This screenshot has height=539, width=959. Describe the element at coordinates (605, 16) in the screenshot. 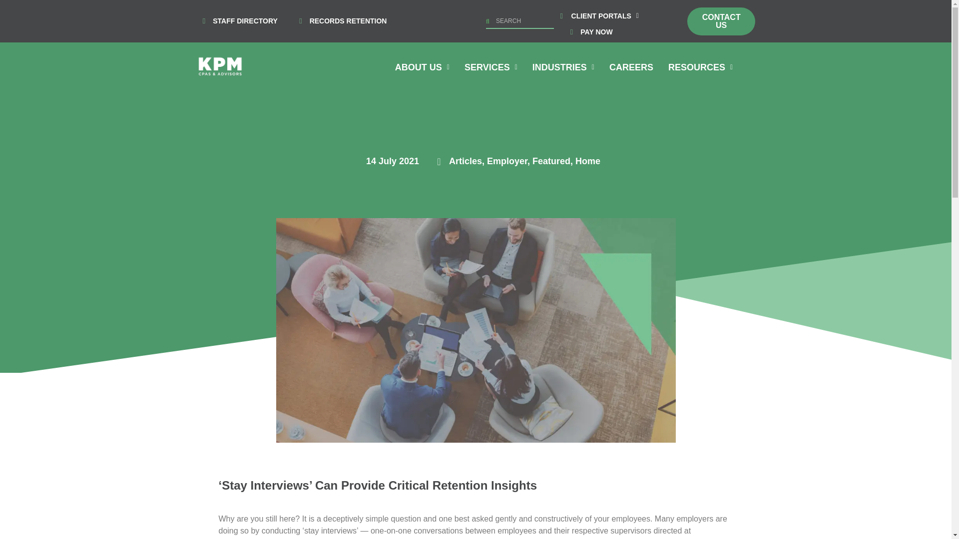

I see `CLIENT PORTALS` at that location.